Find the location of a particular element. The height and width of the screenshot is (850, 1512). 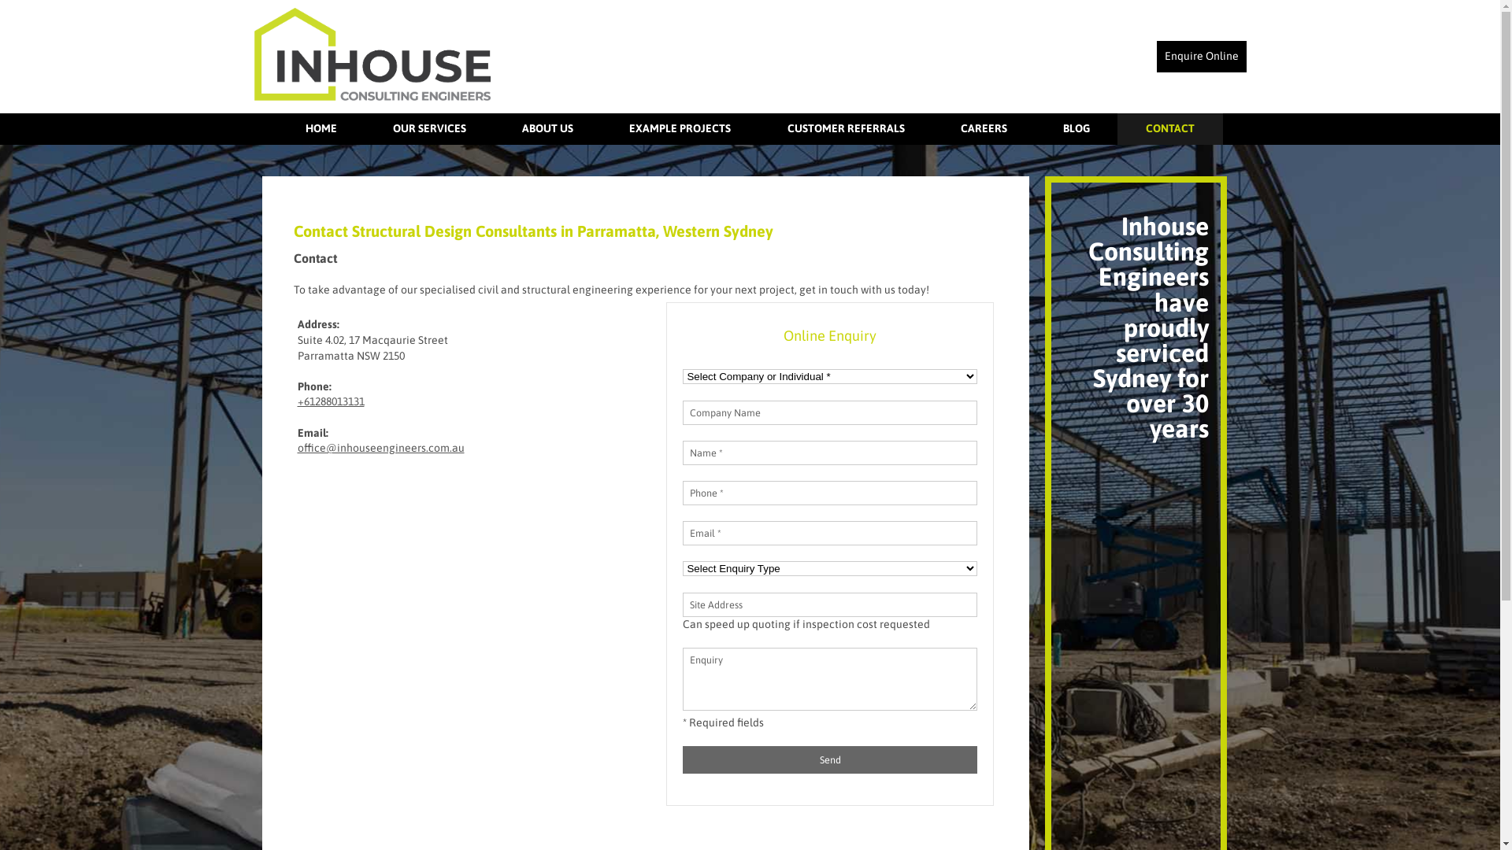

Send is located at coordinates (830, 760).